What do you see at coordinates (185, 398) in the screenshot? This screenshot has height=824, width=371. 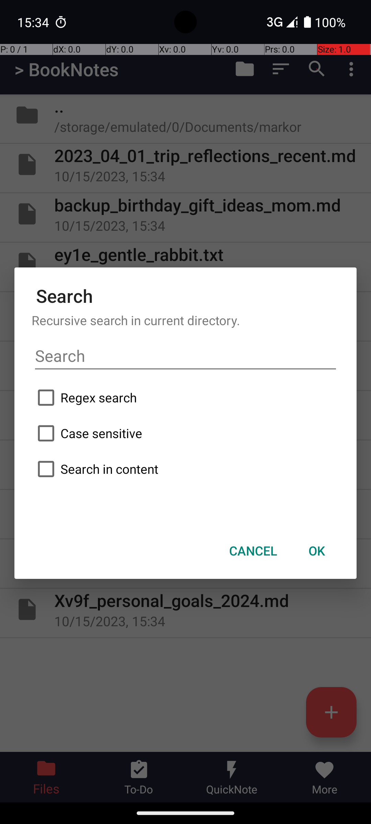 I see `Regex search` at bounding box center [185, 398].